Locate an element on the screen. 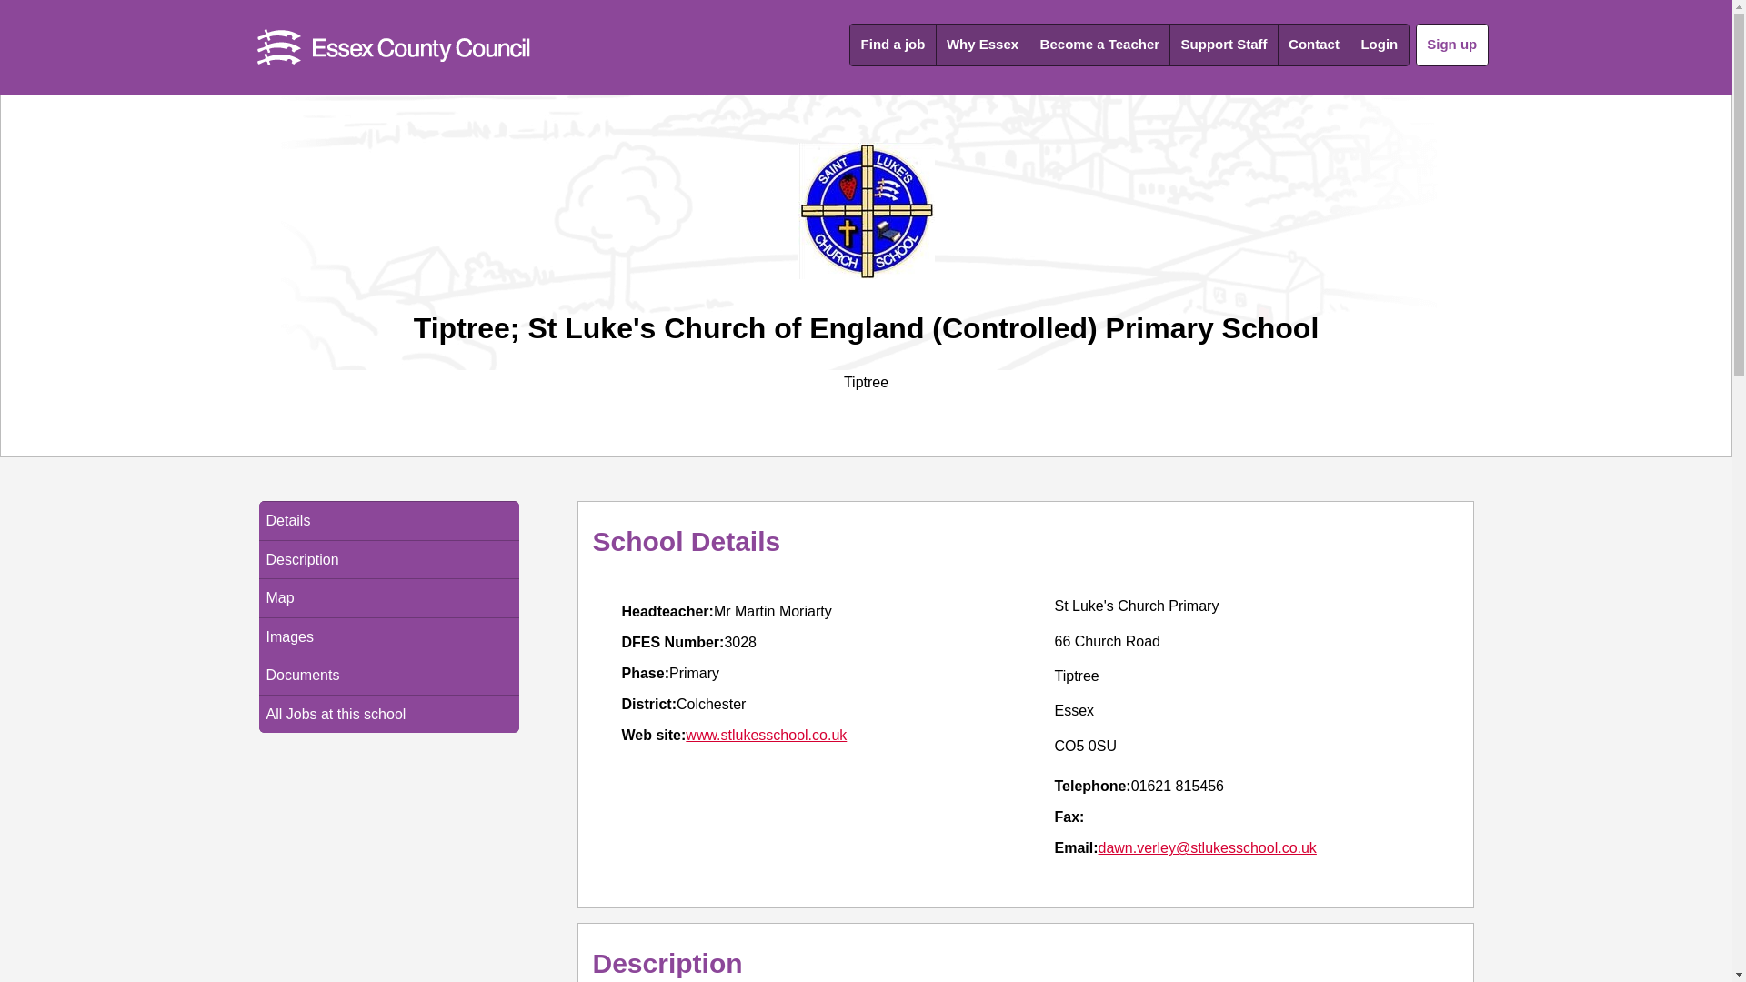 This screenshot has width=1746, height=982. Sign up is located at coordinates (1452, 45).